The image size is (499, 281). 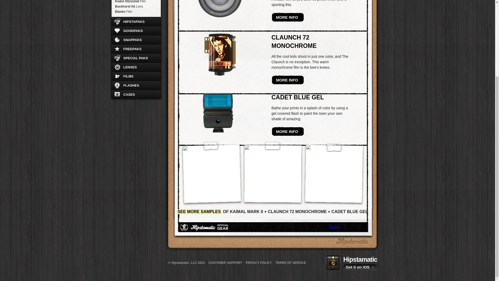 I want to click on Buckhorst H1 Lens, so click(x=136, y=6).